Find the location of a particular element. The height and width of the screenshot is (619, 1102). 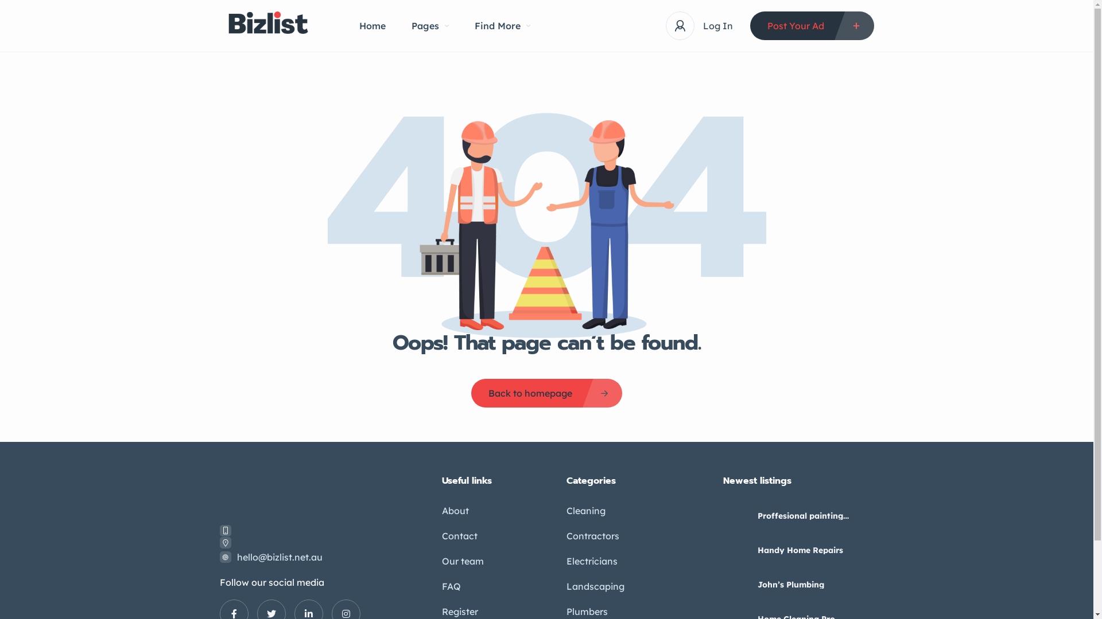

Post Your Ad is located at coordinates (812, 26).